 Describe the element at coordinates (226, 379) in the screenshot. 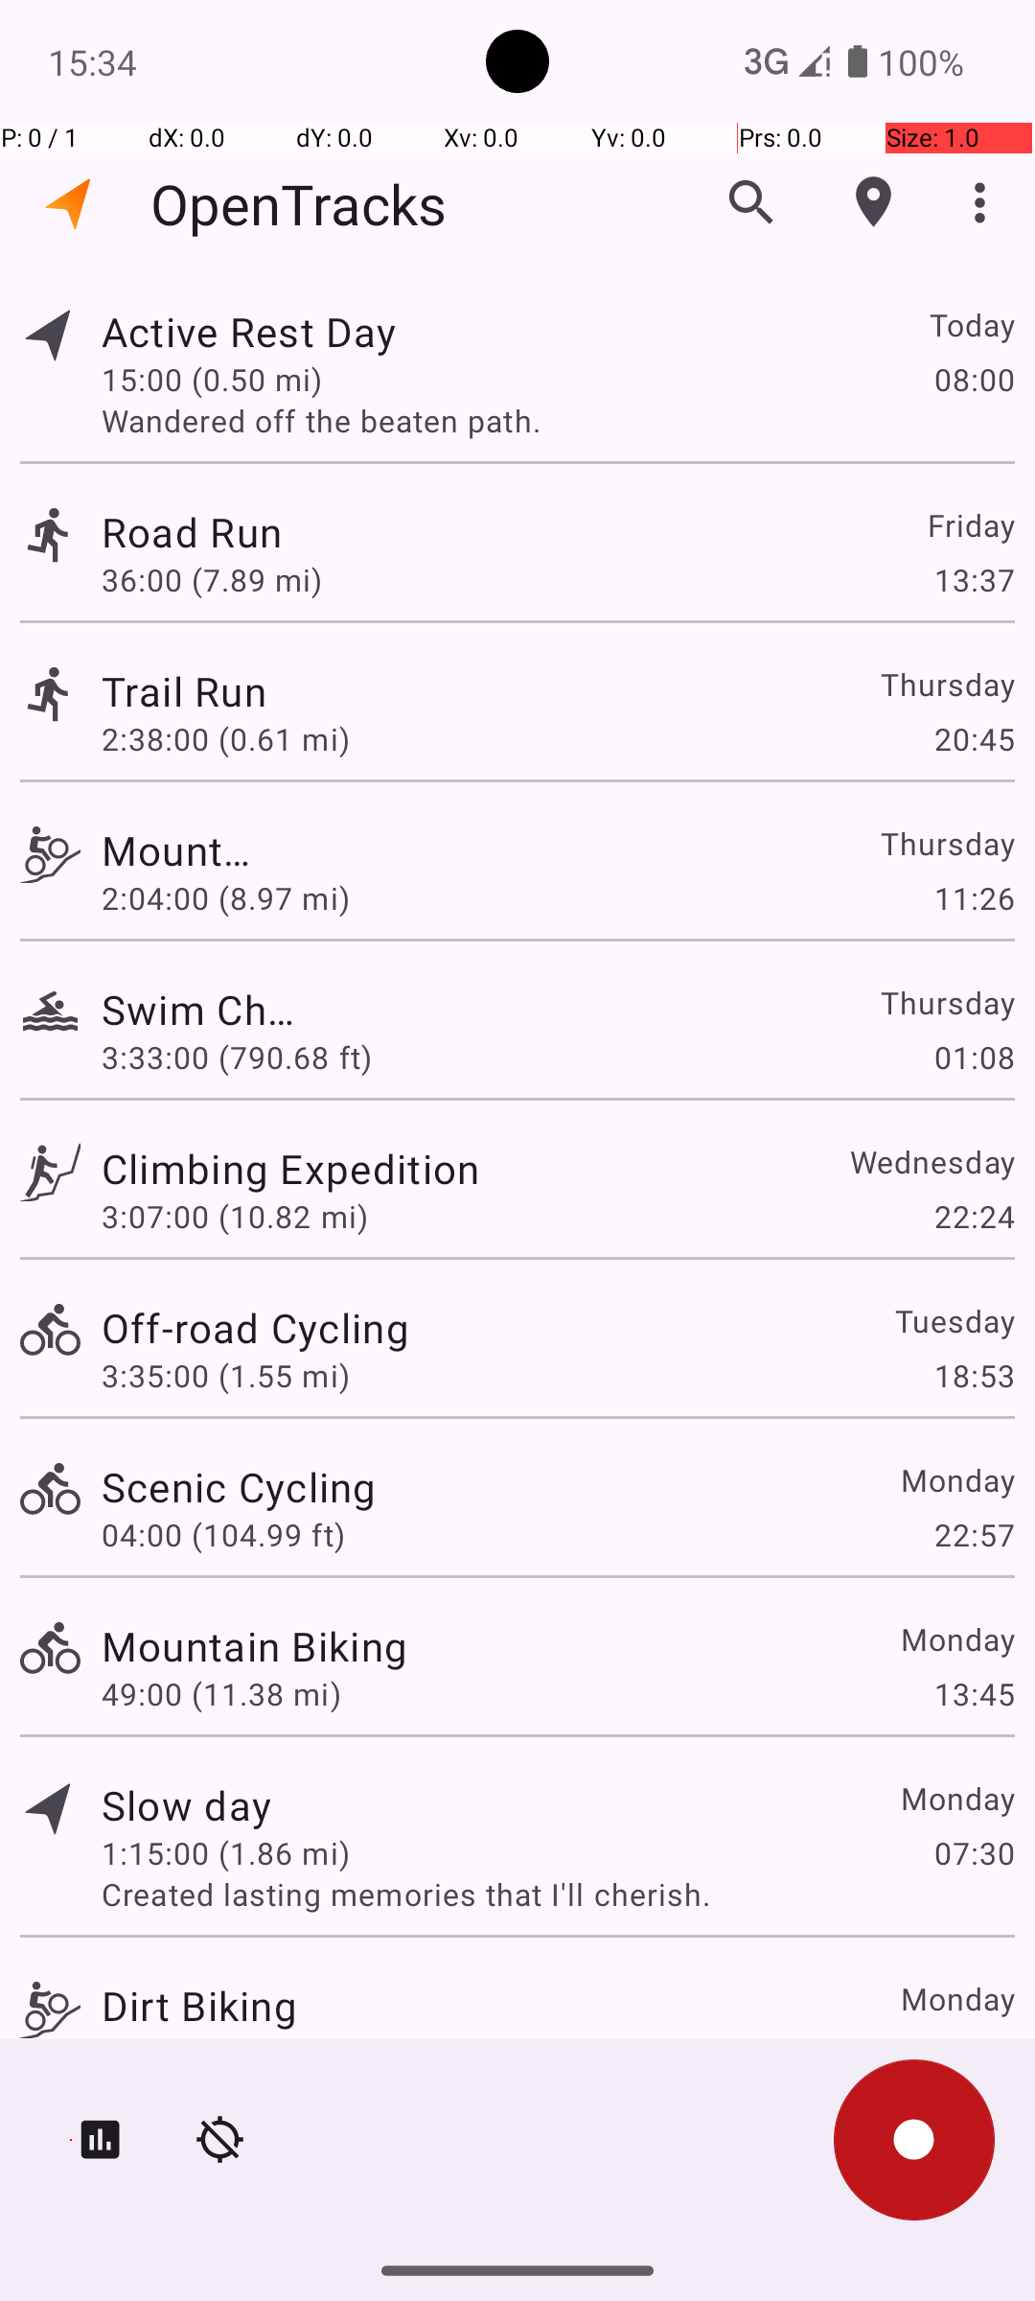

I see `15:00 (0.50 mi)` at that location.